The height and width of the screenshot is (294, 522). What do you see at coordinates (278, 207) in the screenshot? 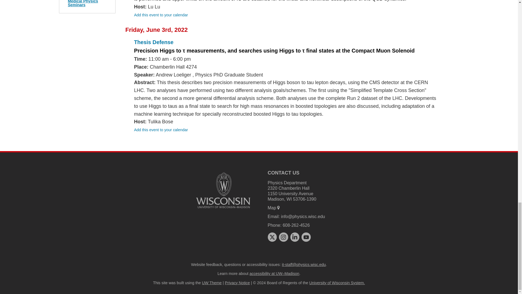
I see `map marker` at bounding box center [278, 207].